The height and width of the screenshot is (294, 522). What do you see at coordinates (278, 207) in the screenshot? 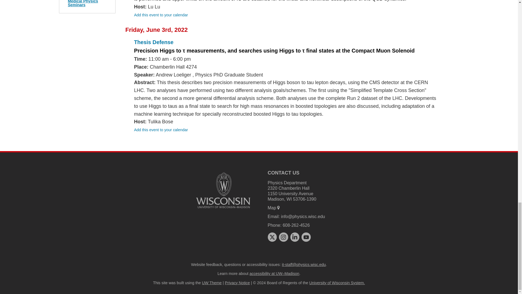
I see `map marker` at bounding box center [278, 207].